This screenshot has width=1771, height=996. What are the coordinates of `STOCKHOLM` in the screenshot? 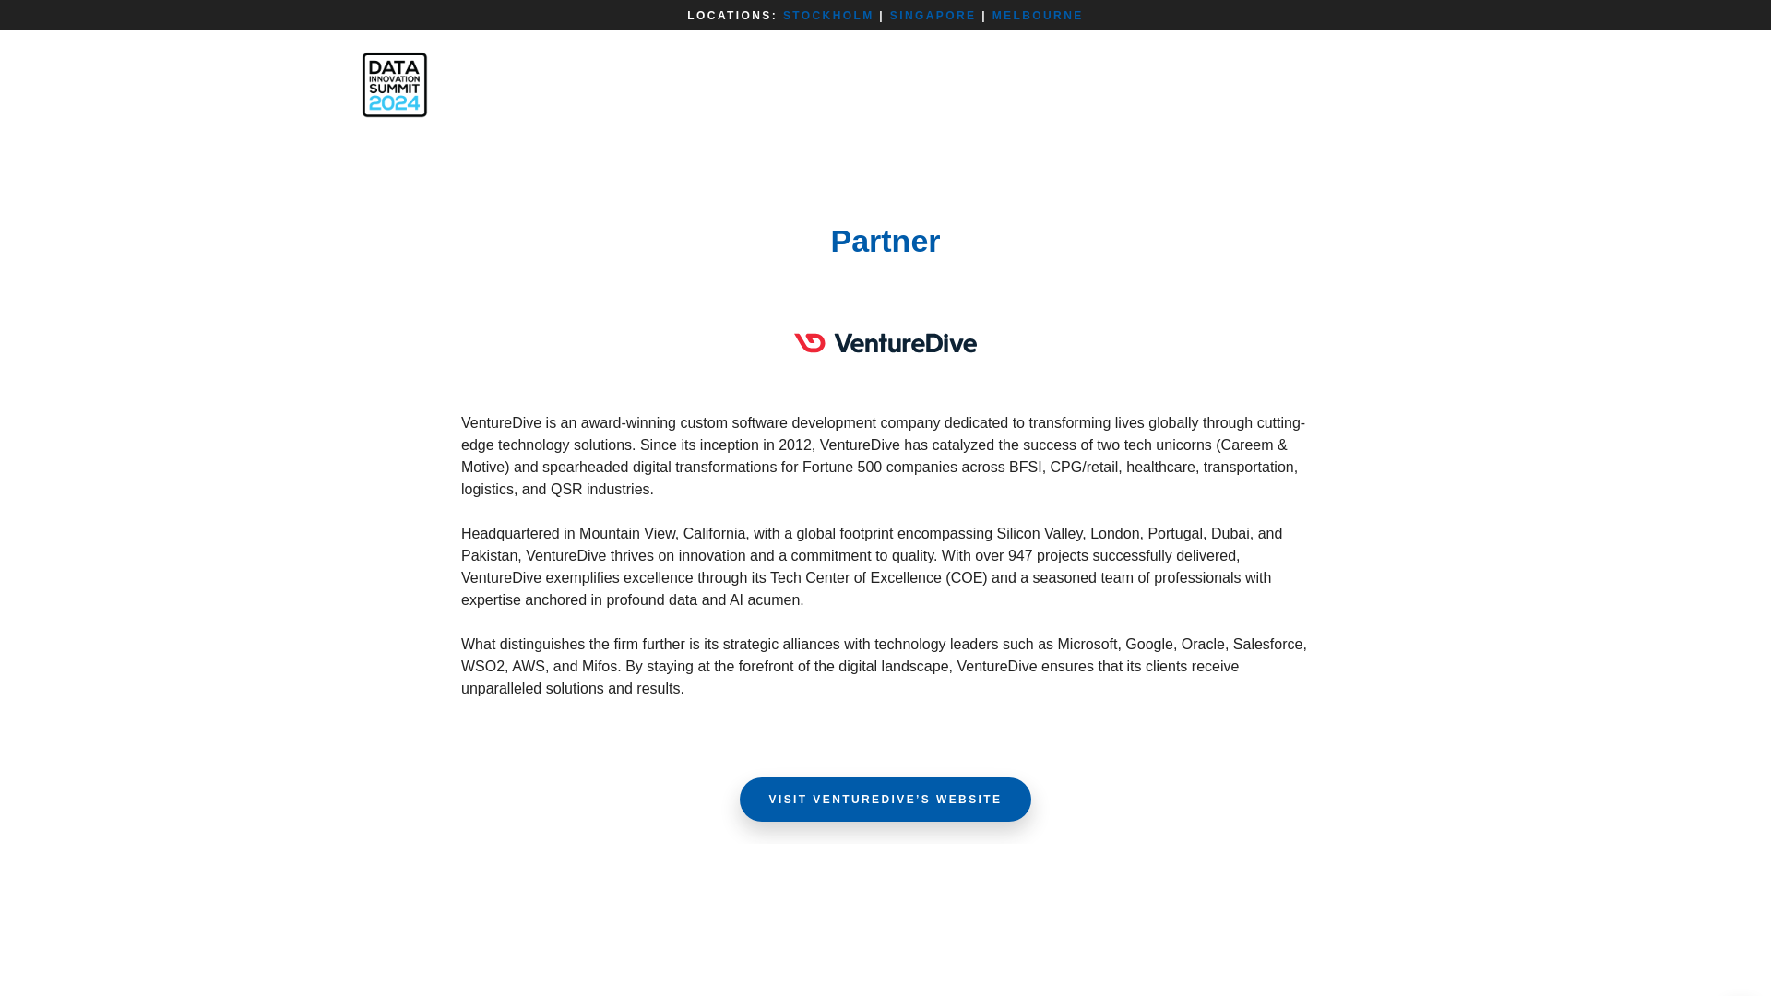 It's located at (828, 15).